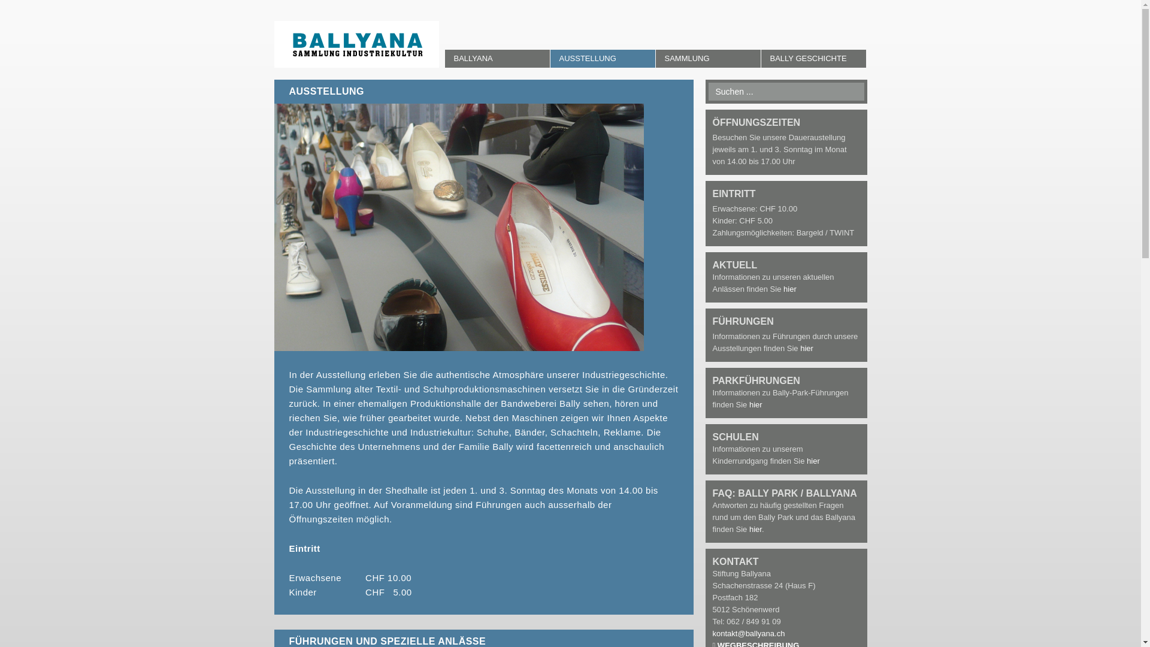 The image size is (1150, 647). I want to click on hier, so click(807, 349).